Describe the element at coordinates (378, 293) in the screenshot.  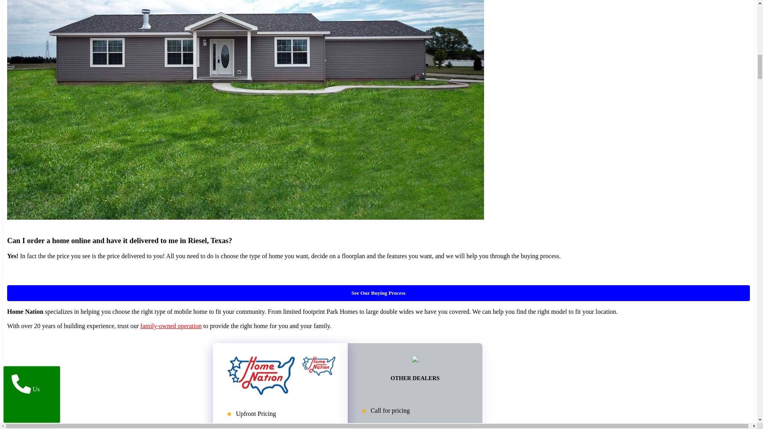
I see `See Our Buying Process` at that location.